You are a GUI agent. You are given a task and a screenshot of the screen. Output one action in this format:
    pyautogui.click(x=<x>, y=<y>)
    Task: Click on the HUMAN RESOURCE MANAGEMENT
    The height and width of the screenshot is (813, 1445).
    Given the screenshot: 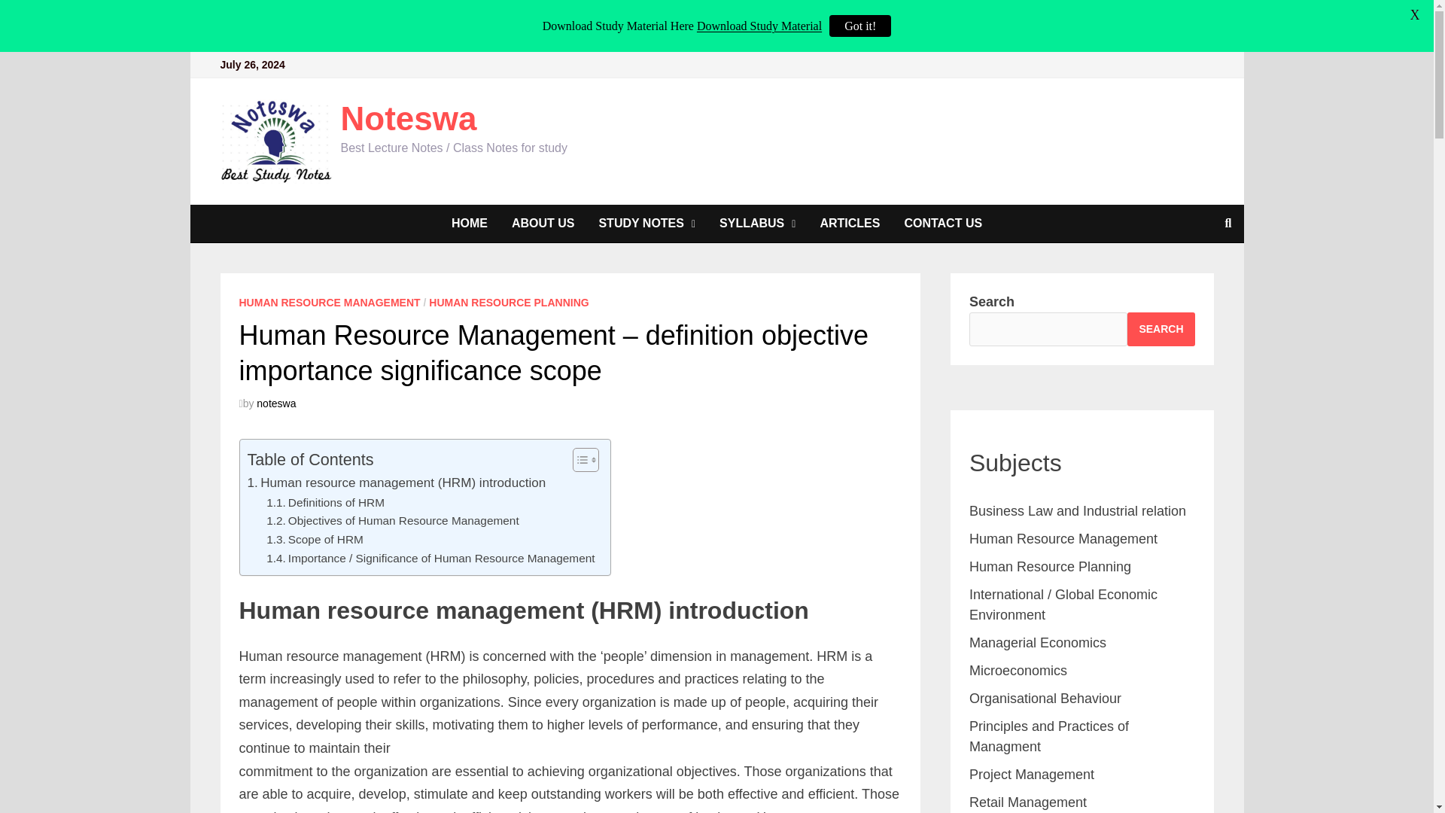 What is the action you would take?
    pyautogui.click(x=330, y=303)
    